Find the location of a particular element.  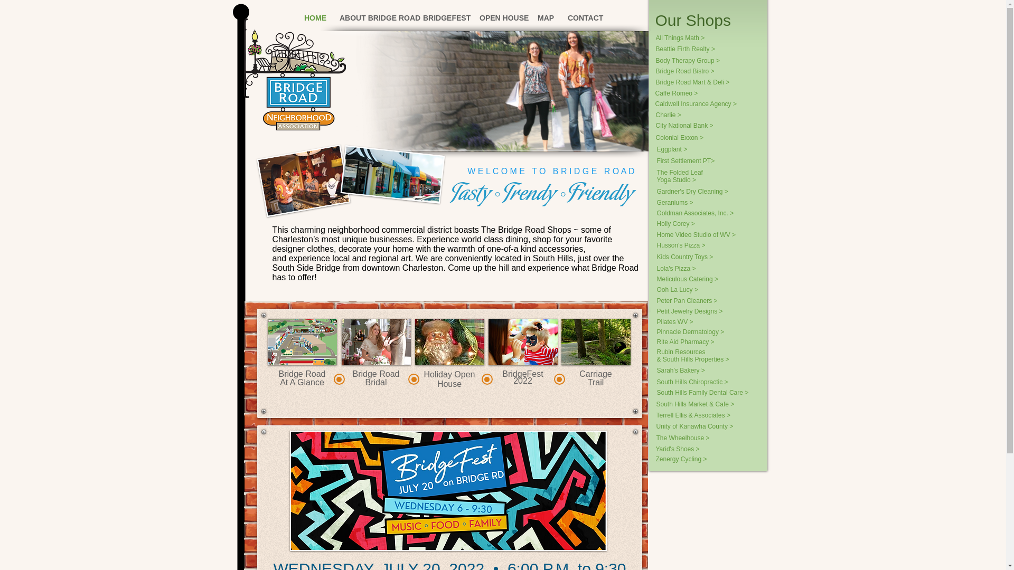

At A Glance is located at coordinates (302, 382).